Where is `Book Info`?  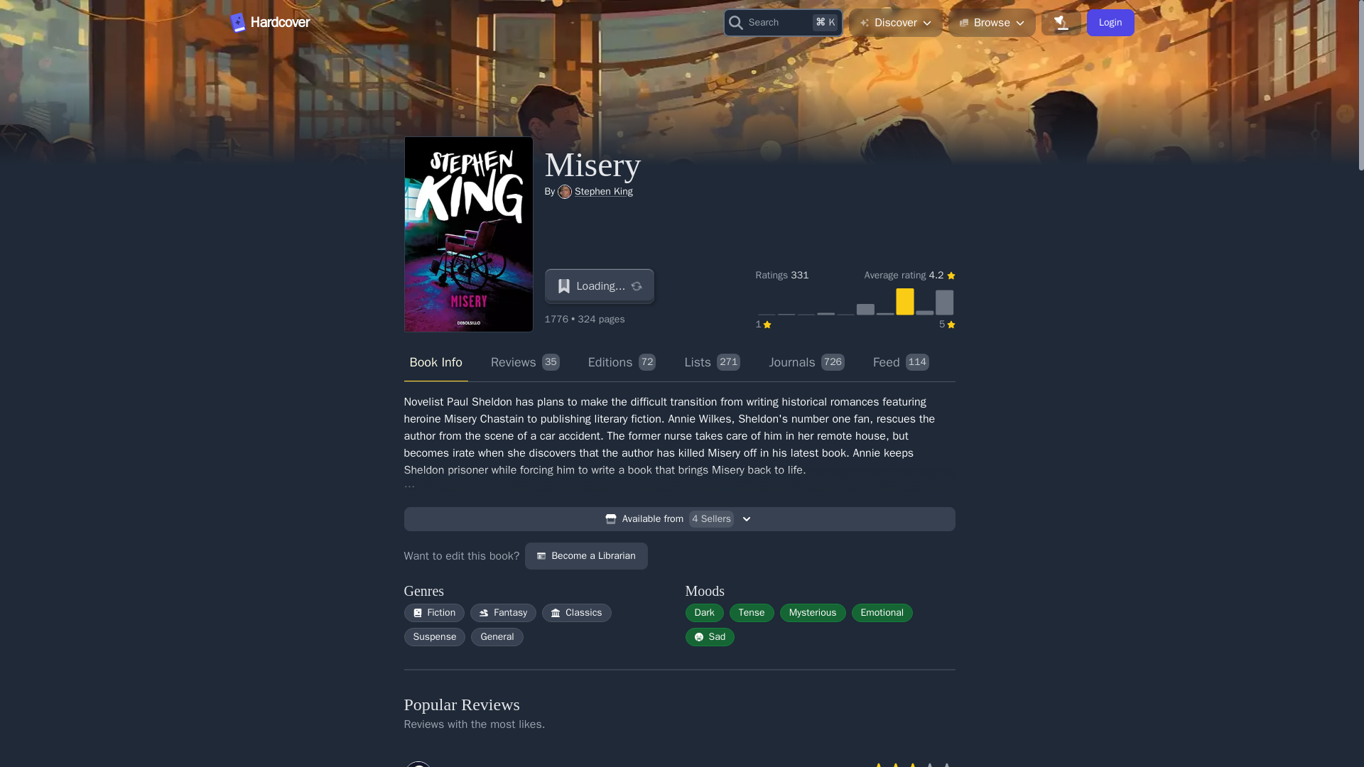 Book Info is located at coordinates (806, 362).